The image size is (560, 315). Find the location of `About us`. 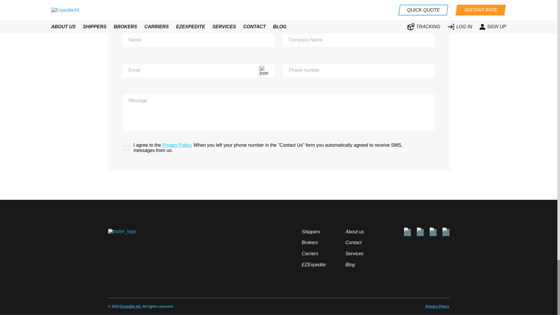

About us is located at coordinates (354, 232).